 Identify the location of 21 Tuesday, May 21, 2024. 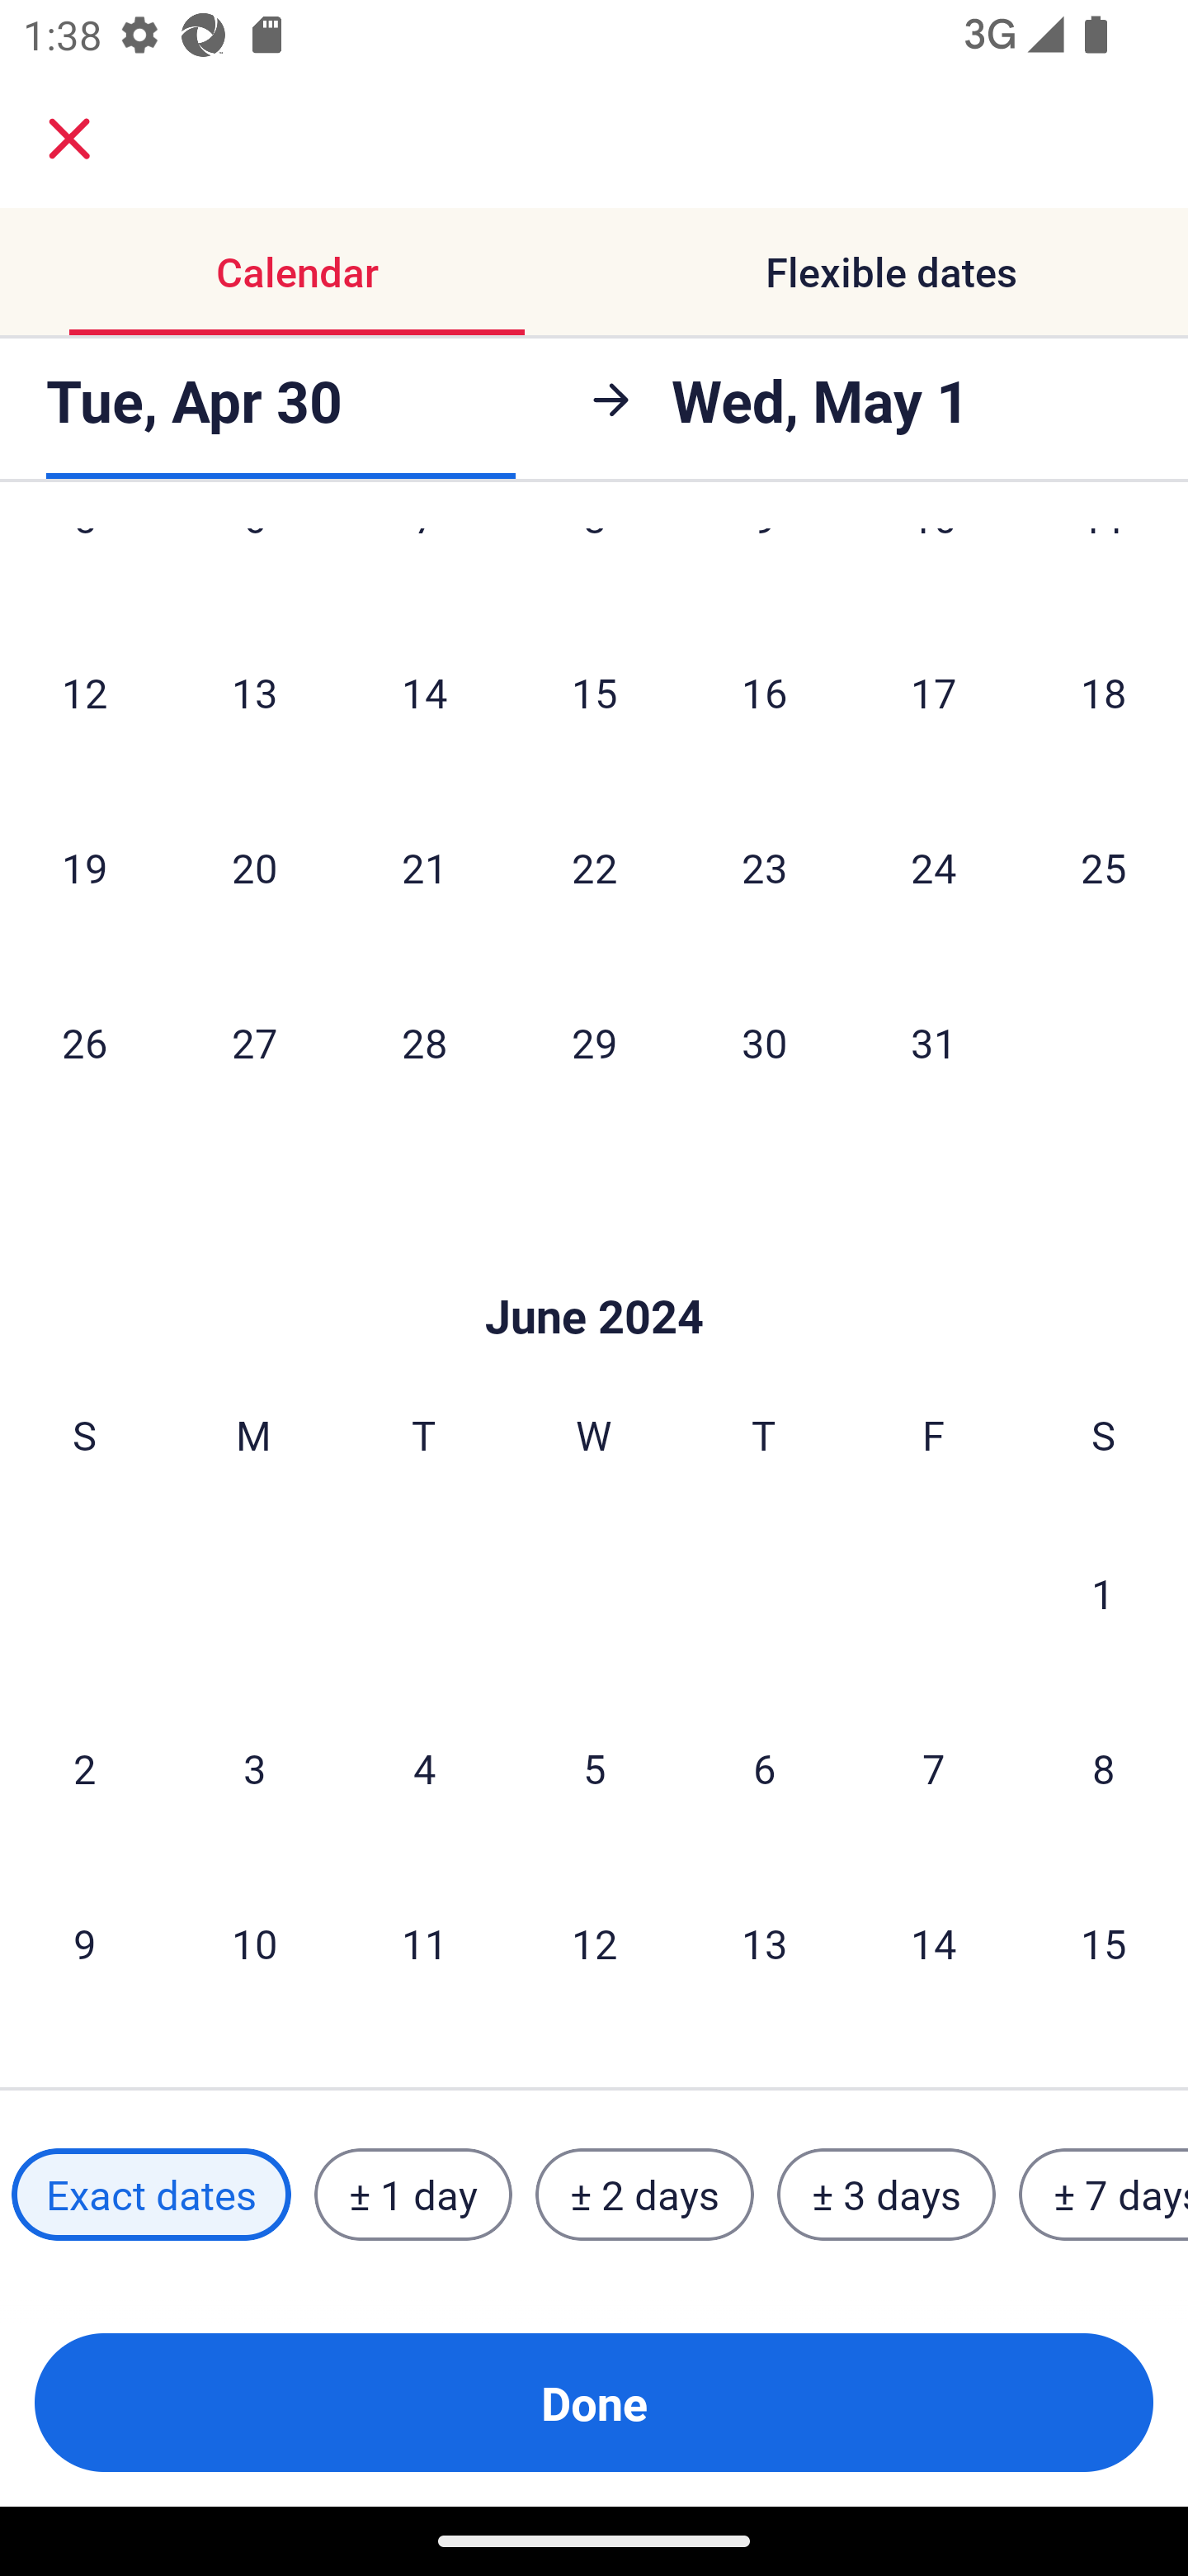
(424, 868).